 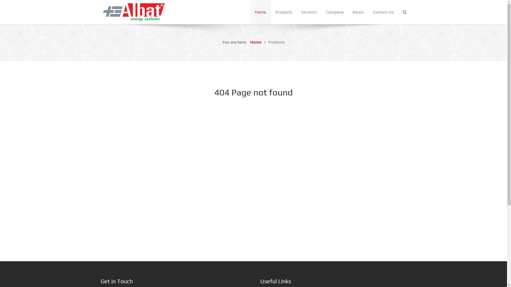 What do you see at coordinates (335, 12) in the screenshot?
I see `Company` at bounding box center [335, 12].